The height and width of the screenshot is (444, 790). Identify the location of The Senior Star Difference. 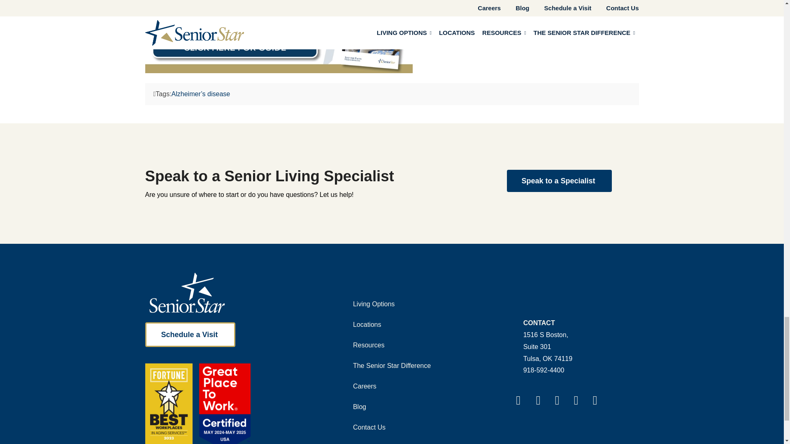
(367, 325).